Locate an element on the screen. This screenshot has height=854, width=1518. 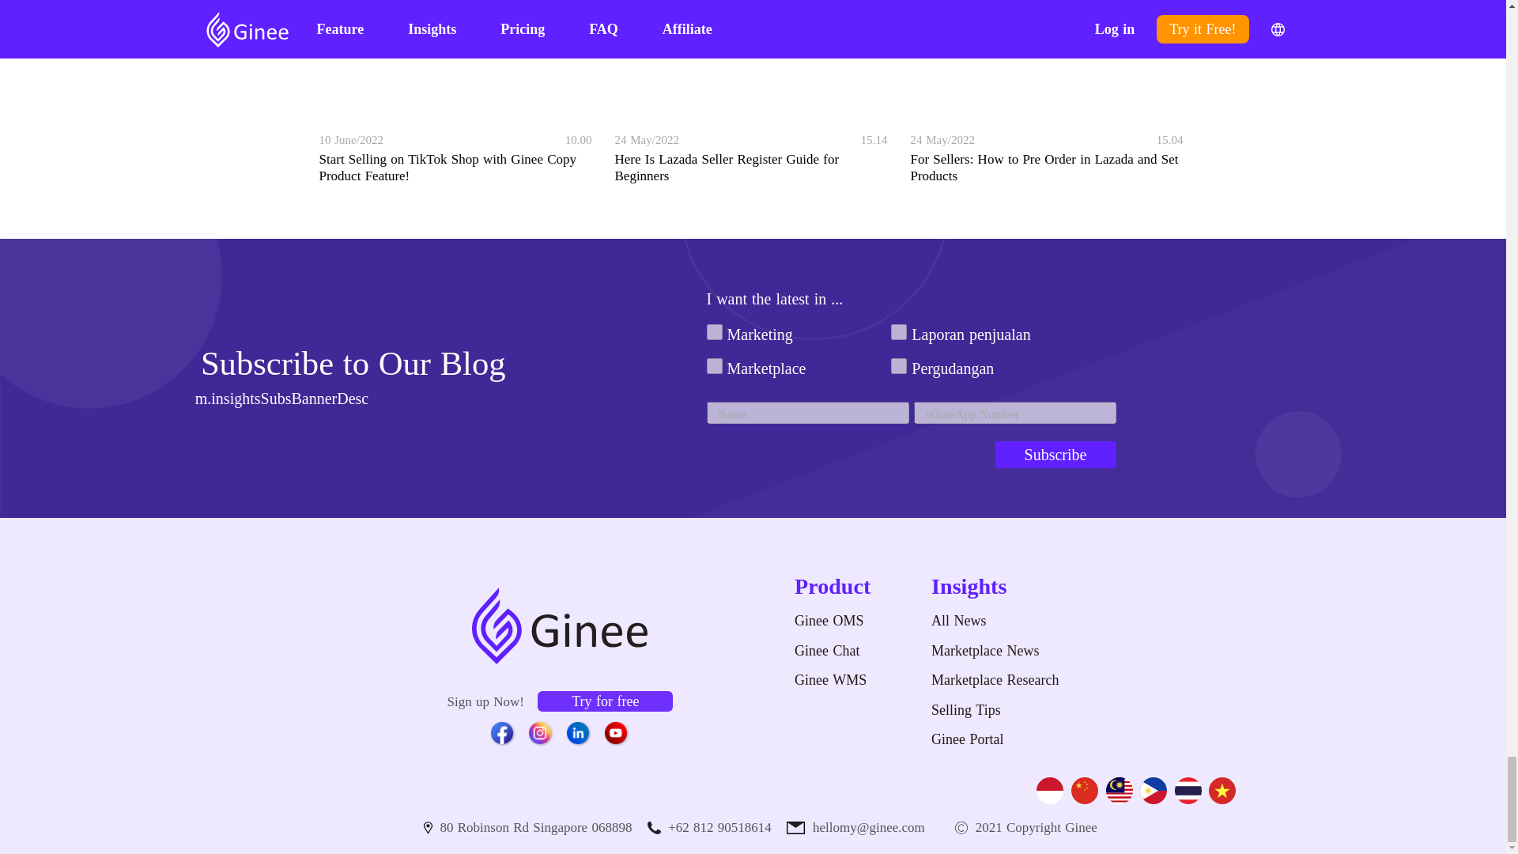
Pergudangan is located at coordinates (898, 365).